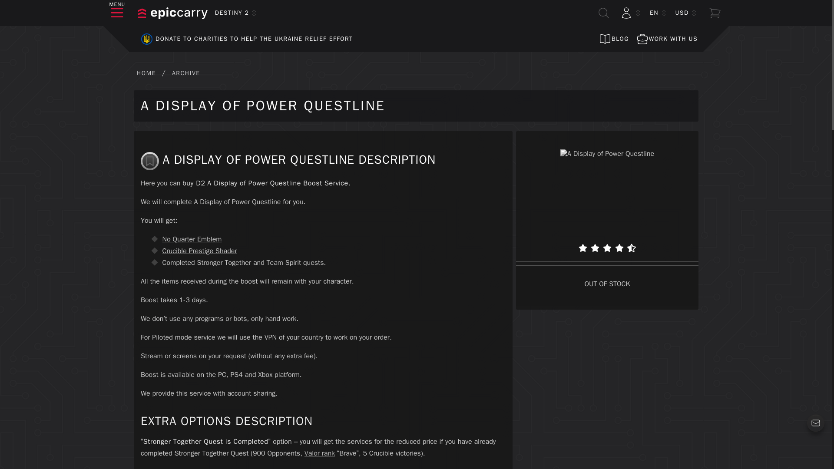 Image resolution: width=834 pixels, height=469 pixels. I want to click on 3 Stars, so click(607, 248).